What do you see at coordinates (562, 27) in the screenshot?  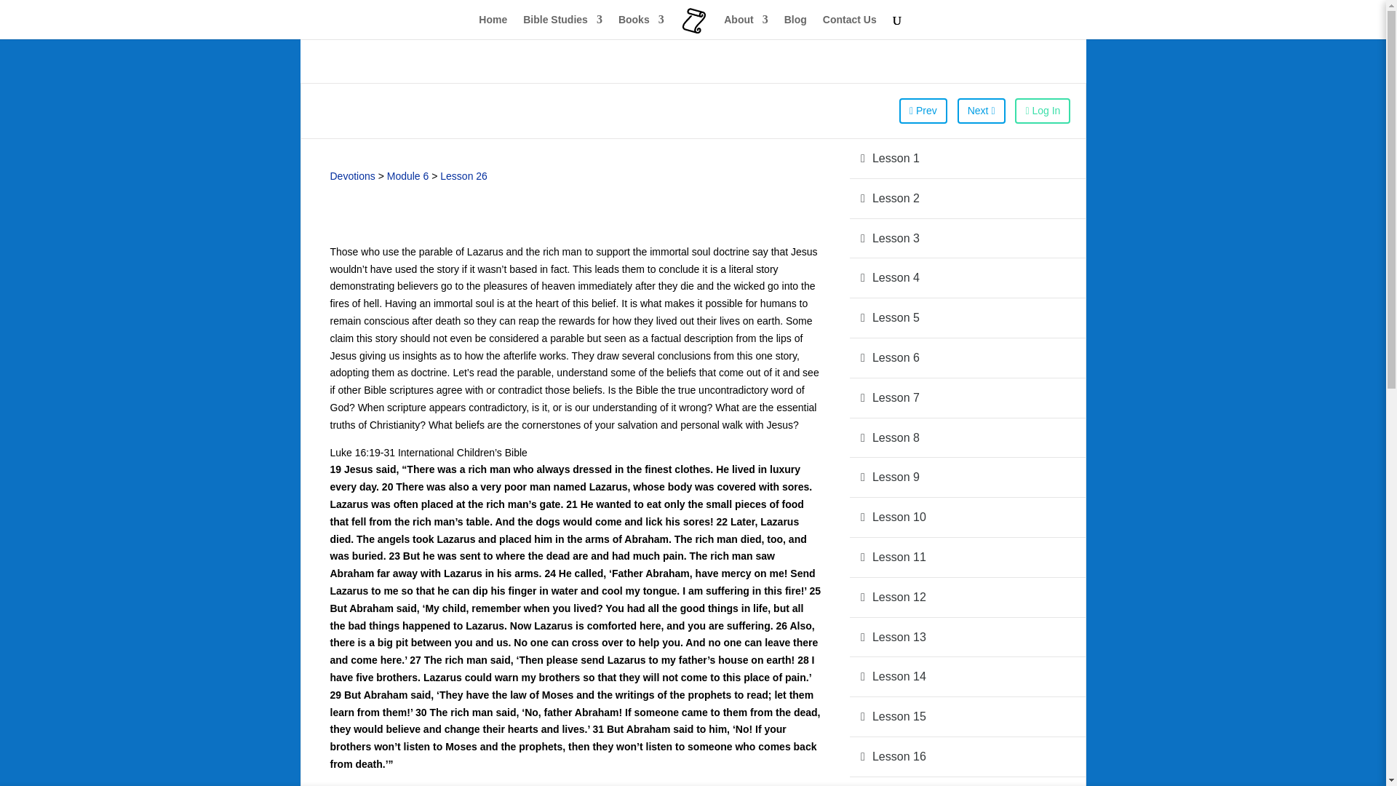 I see `Bible Studies` at bounding box center [562, 27].